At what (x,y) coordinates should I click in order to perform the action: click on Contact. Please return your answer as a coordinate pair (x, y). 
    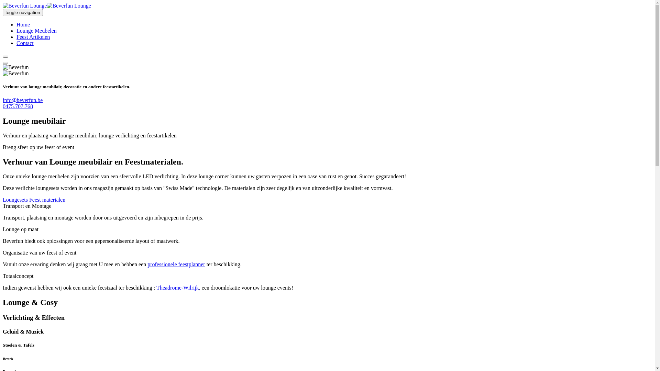
    Looking at the image, I should click on (25, 43).